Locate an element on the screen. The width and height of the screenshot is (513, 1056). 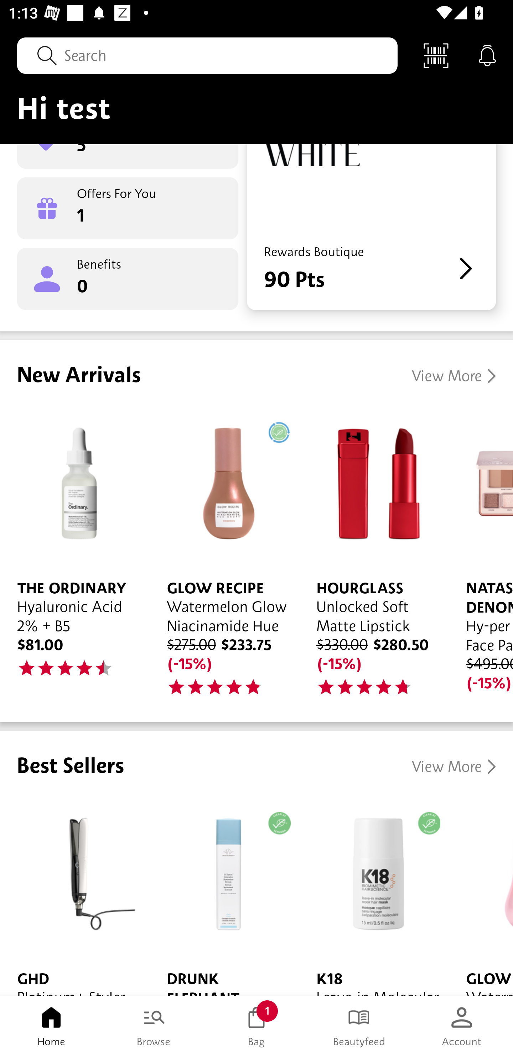
View More is located at coordinates (454, 376).